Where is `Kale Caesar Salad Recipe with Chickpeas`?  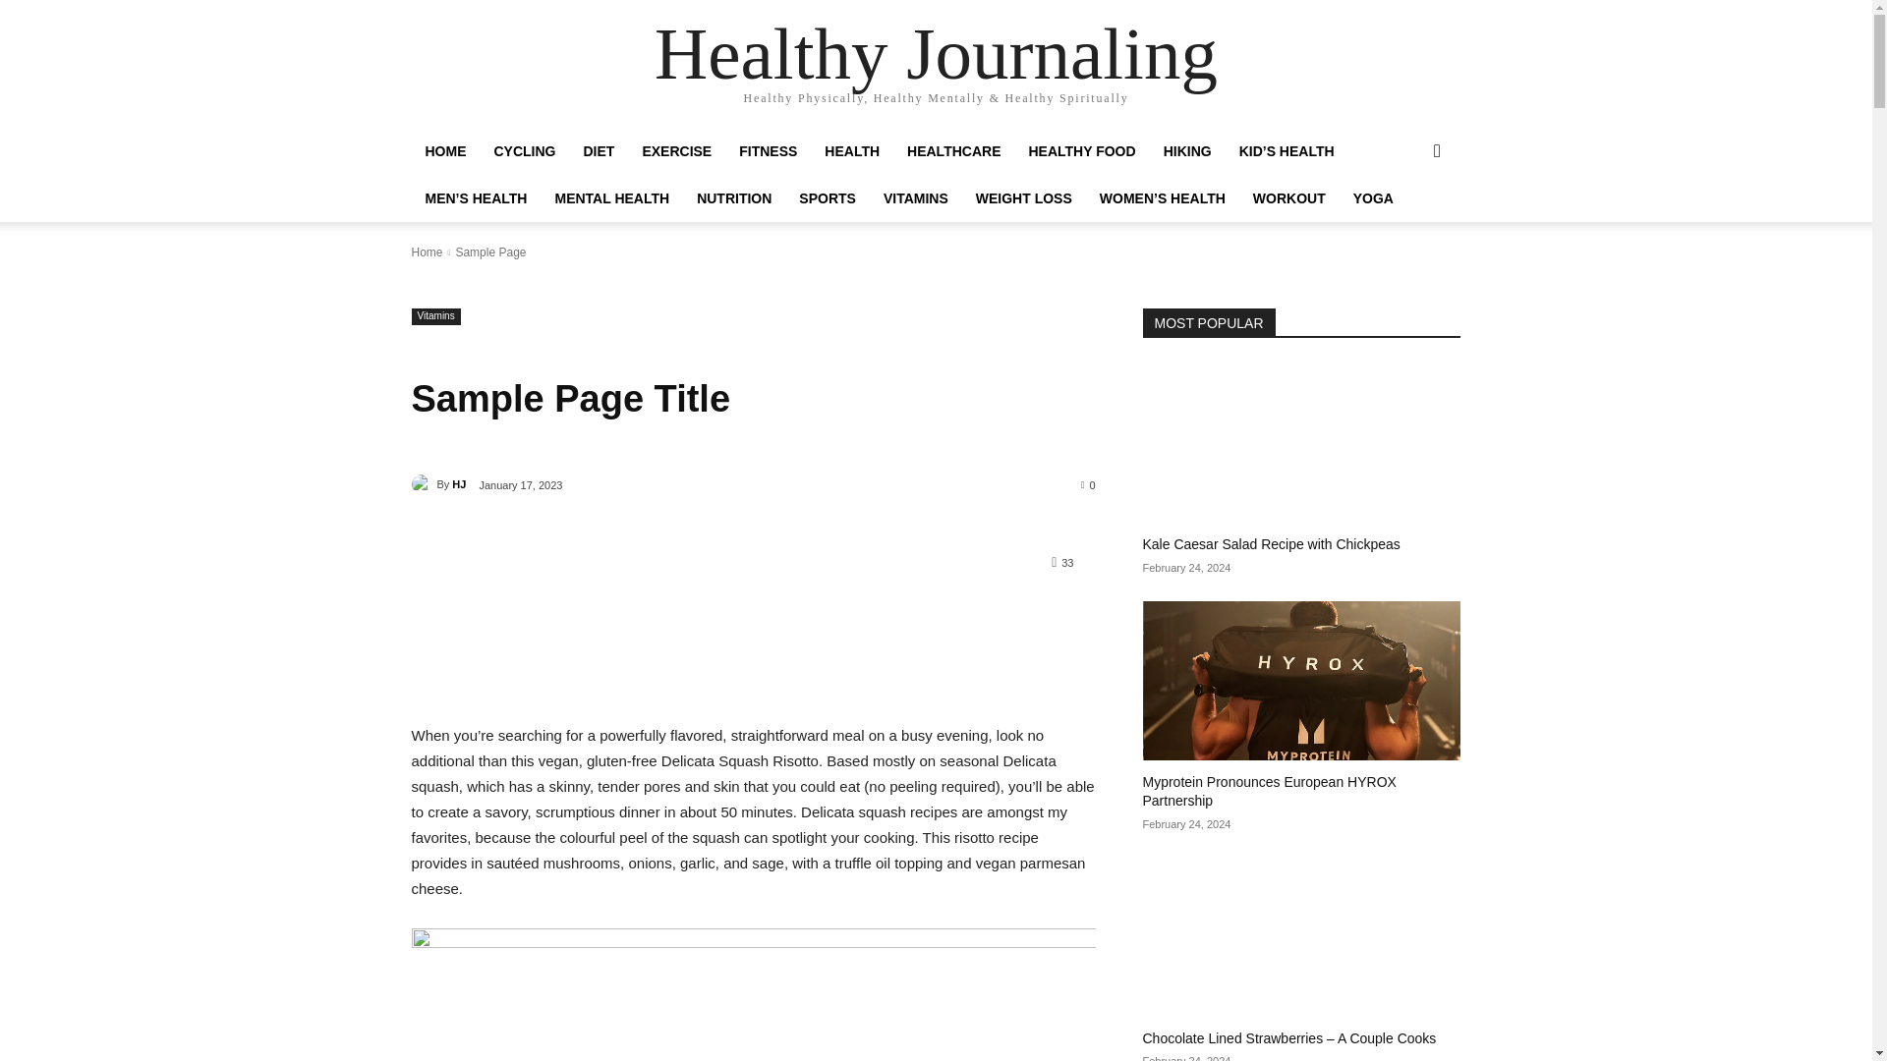 Kale Caesar Salad Recipe with Chickpeas is located at coordinates (1301, 443).